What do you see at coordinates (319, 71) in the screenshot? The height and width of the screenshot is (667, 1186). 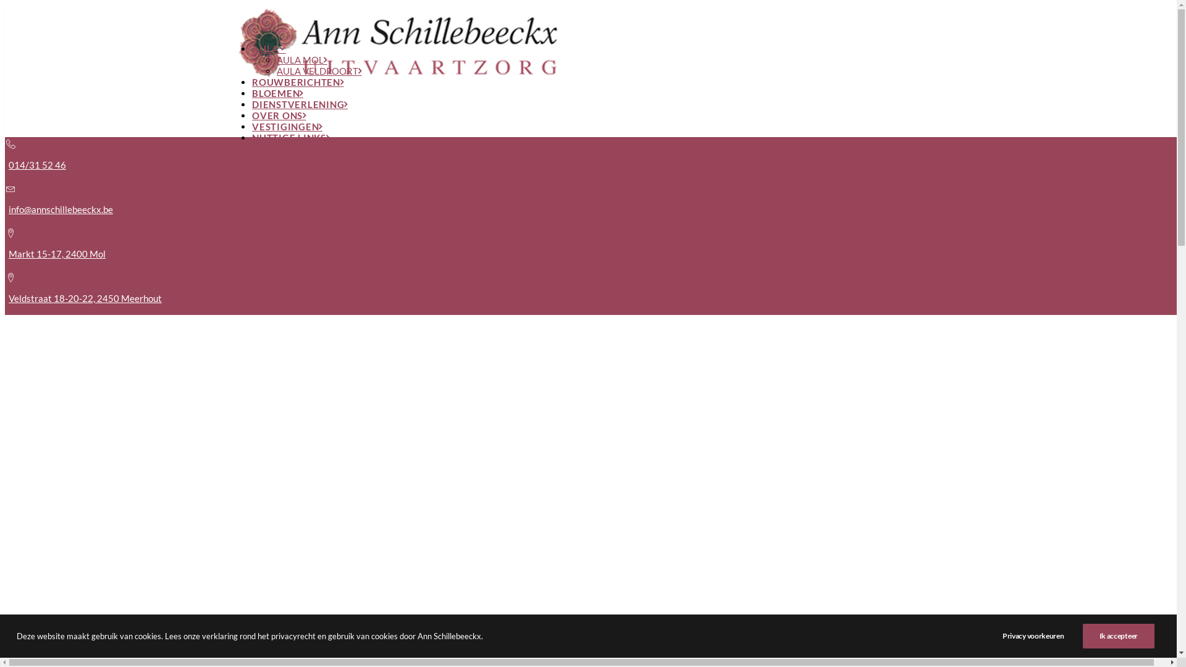 I see `AULA VELDPOORT` at bounding box center [319, 71].